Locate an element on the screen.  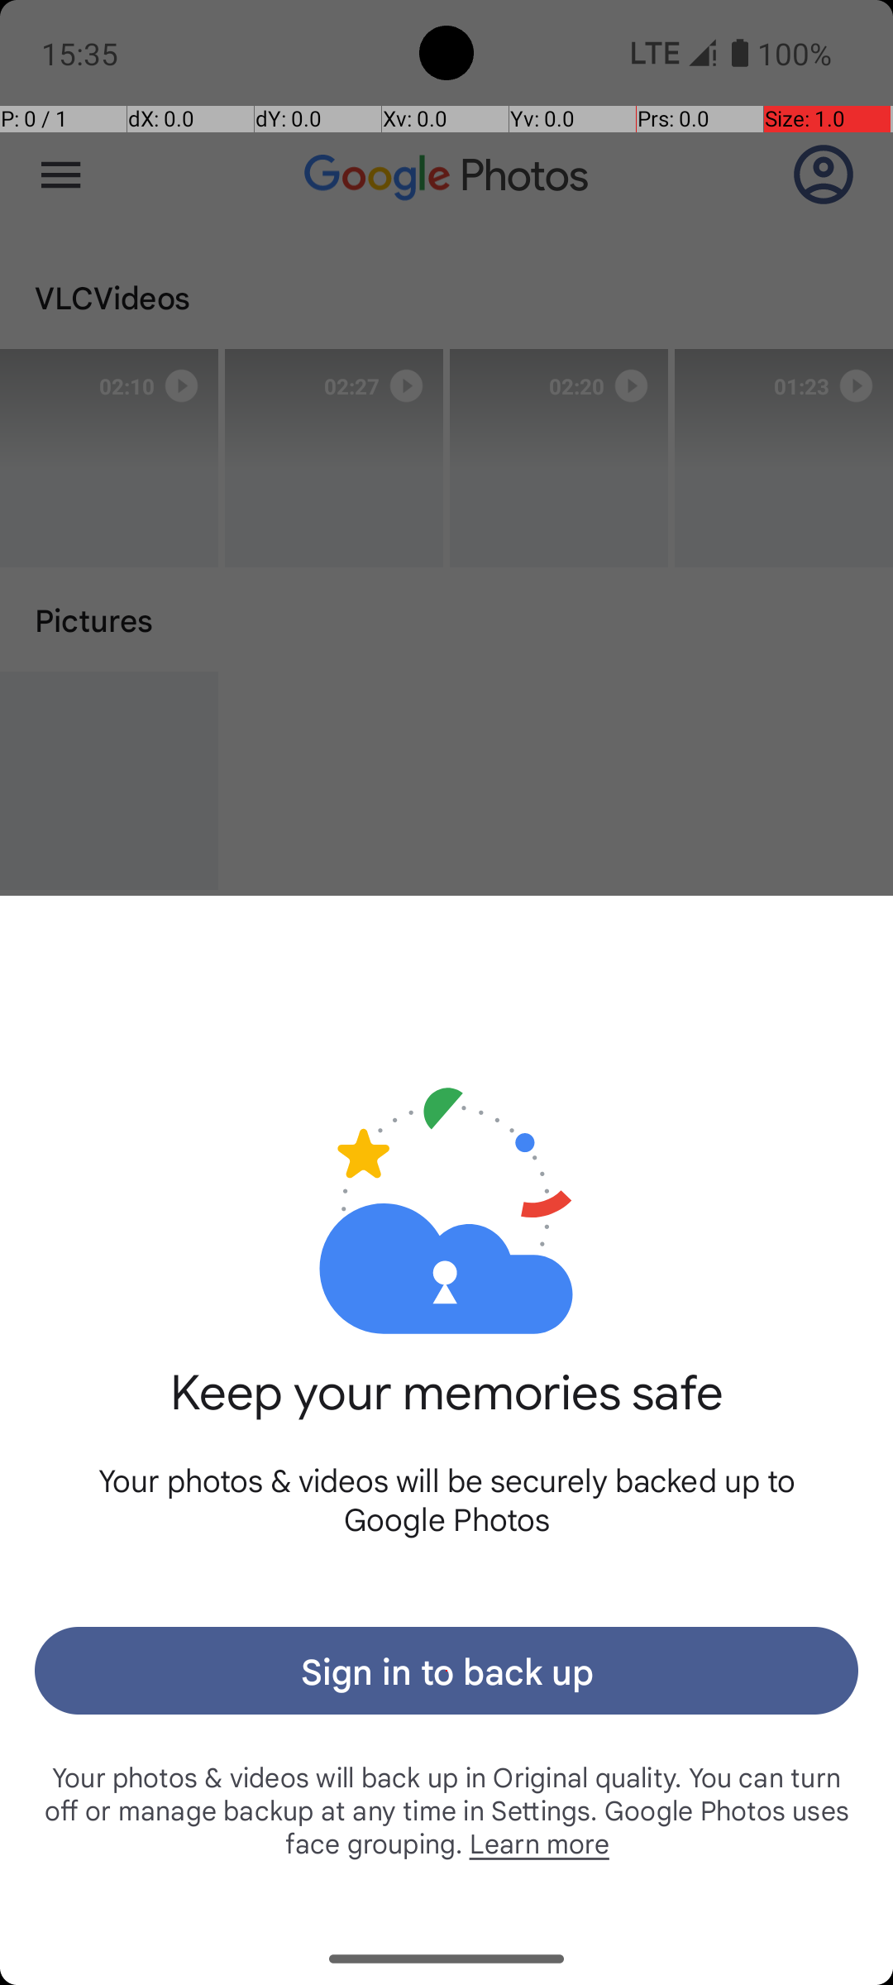
Photos and videos stored in a cloud is located at coordinates (446, 1156).